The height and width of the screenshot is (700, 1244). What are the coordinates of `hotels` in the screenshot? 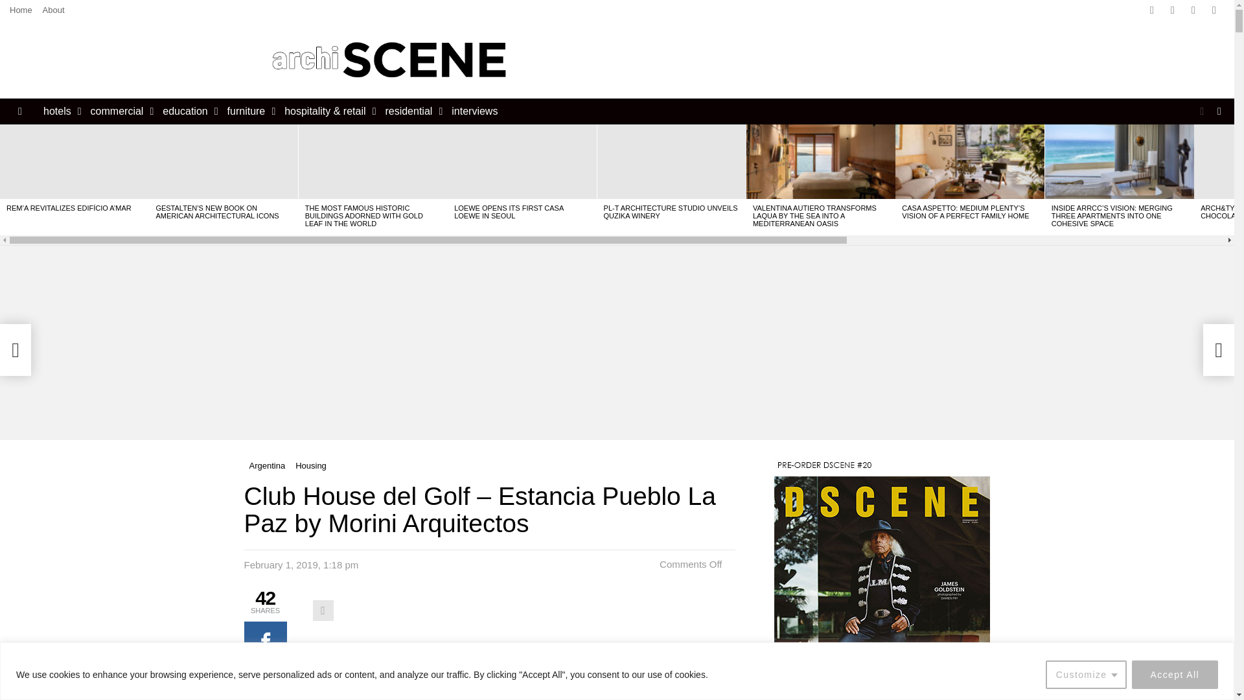 It's located at (60, 111).